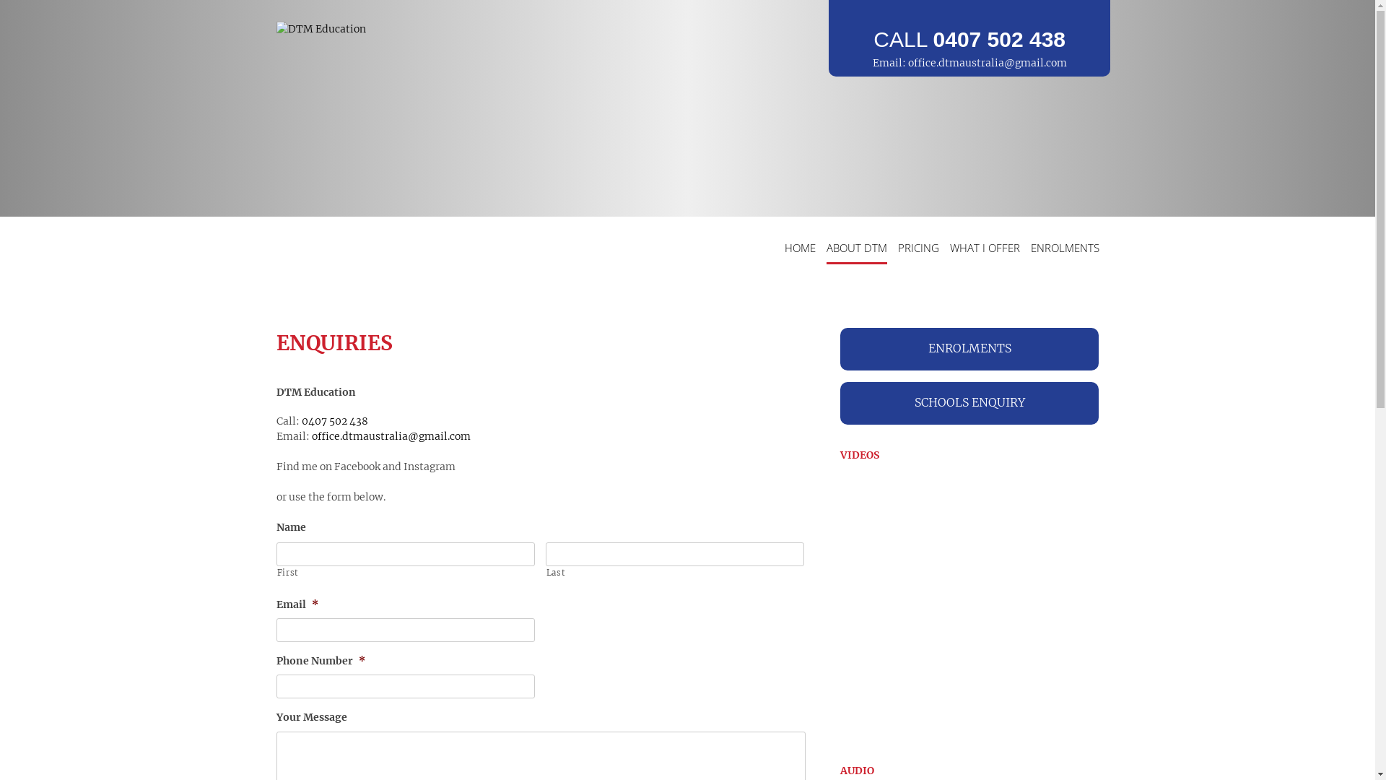 The height and width of the screenshot is (780, 1386). I want to click on ENROLMENTS, so click(1065, 249).